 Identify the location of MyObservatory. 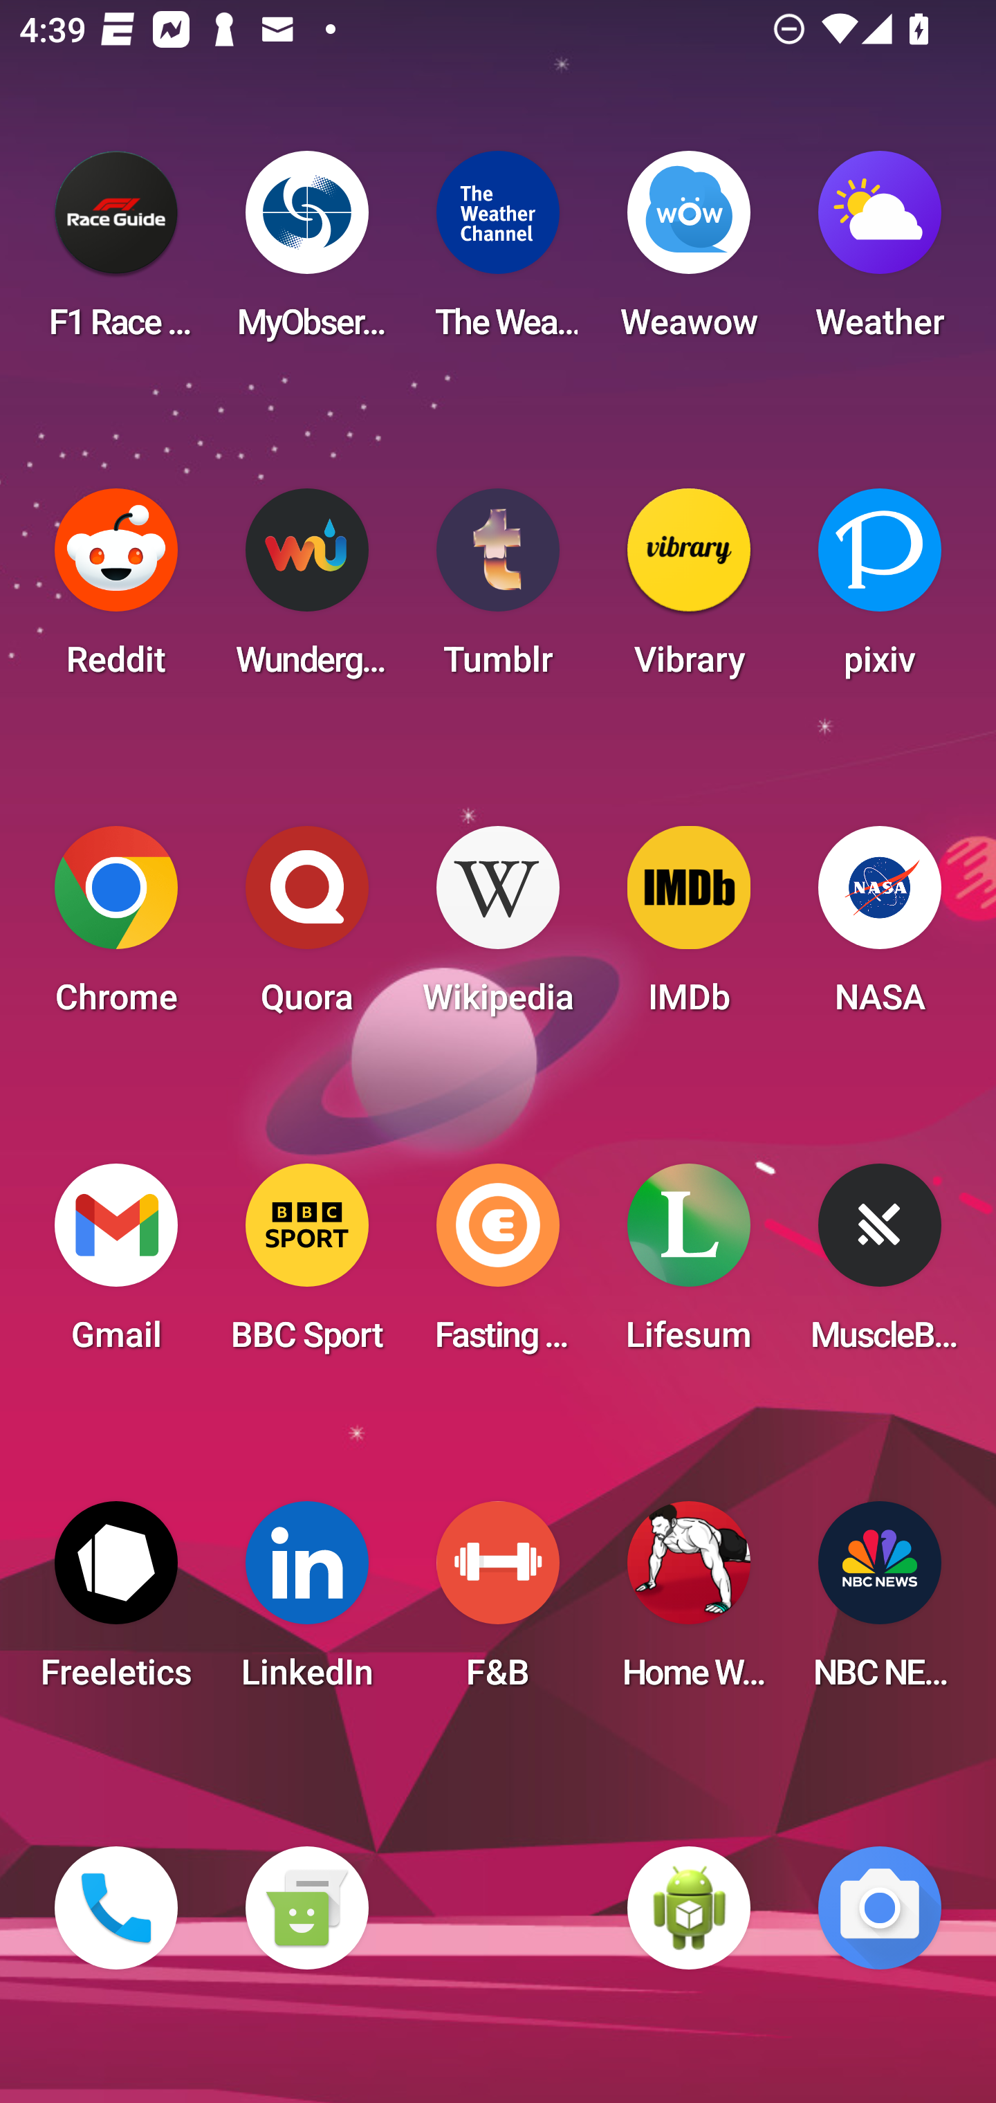
(306, 253).